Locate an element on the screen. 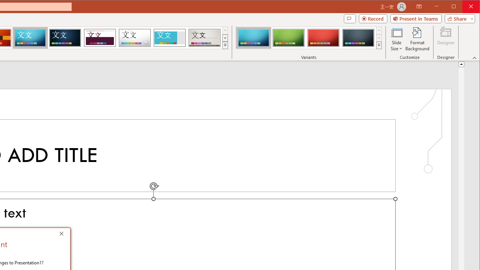 The width and height of the screenshot is (480, 270). Maximize is located at coordinates (464, 7).